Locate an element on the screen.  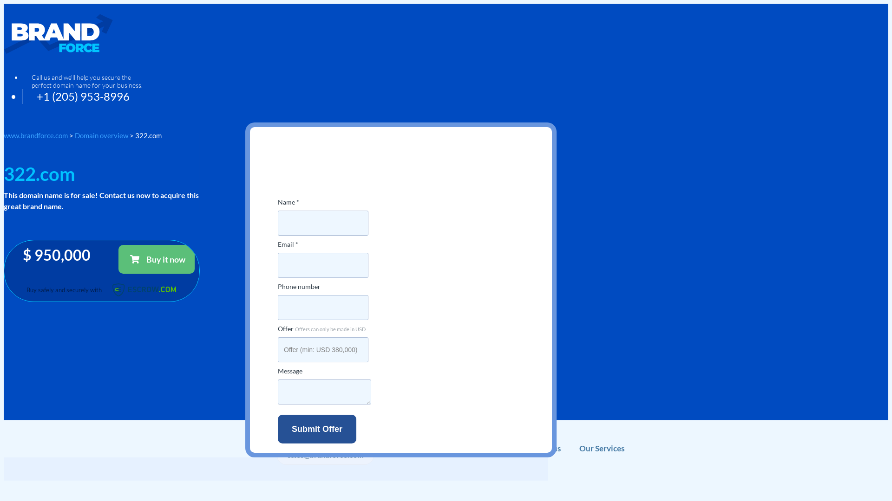
sales@brandforce.com is located at coordinates (325, 455).